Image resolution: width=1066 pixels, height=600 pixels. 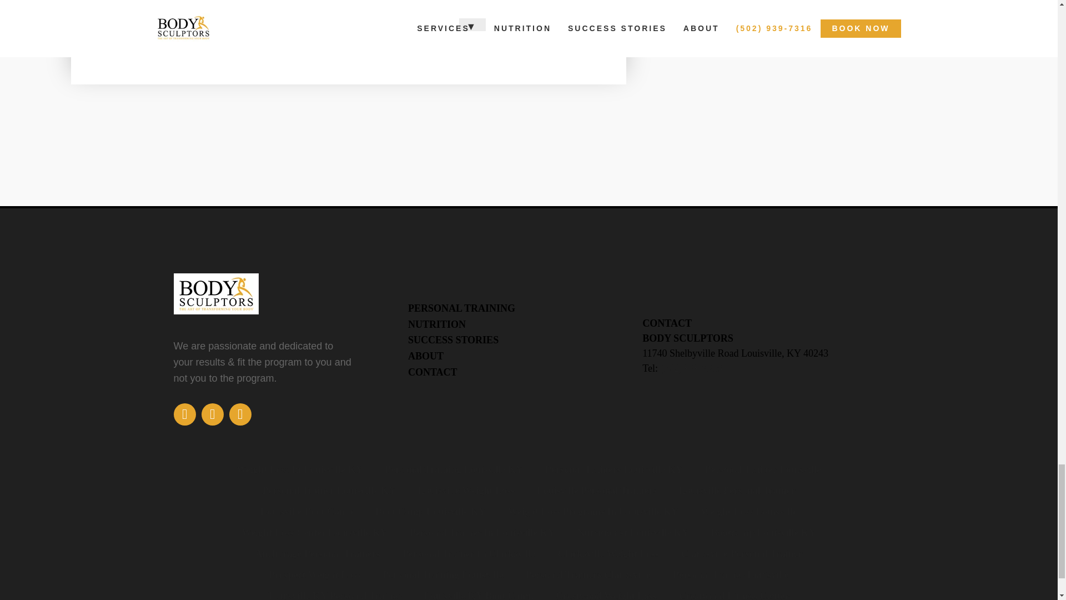 What do you see at coordinates (461, 308) in the screenshot?
I see `PERSONAL TRAINING` at bounding box center [461, 308].